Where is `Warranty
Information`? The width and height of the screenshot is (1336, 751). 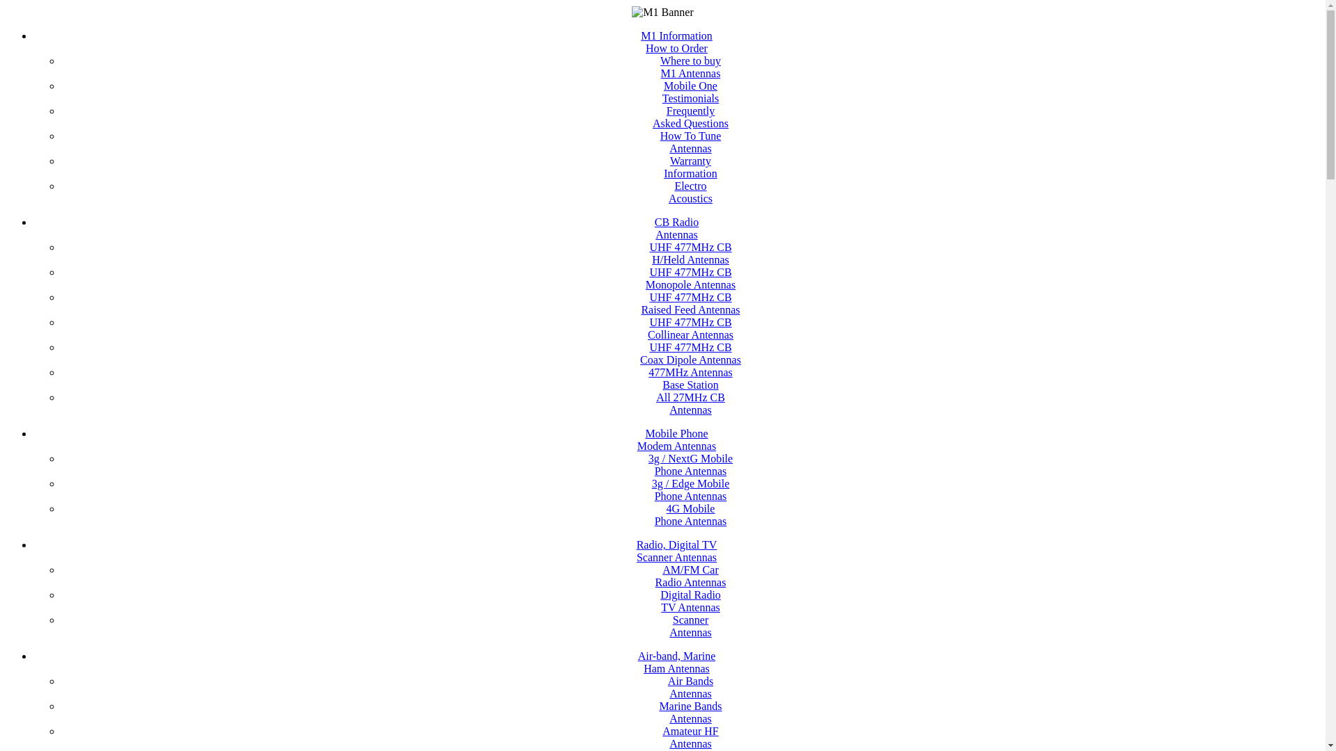 Warranty
Information is located at coordinates (690, 167).